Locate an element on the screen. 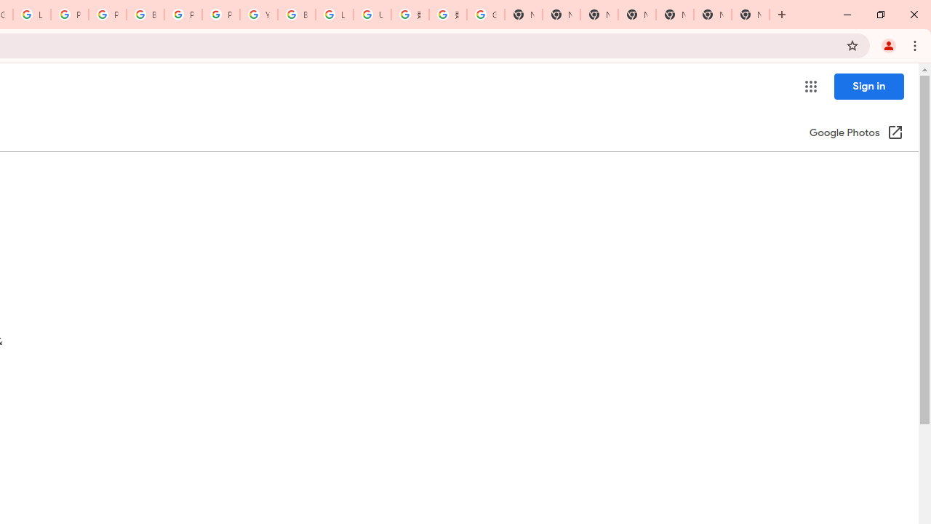 The width and height of the screenshot is (931, 524). Google Photos (Open in a new window) is located at coordinates (856, 134).